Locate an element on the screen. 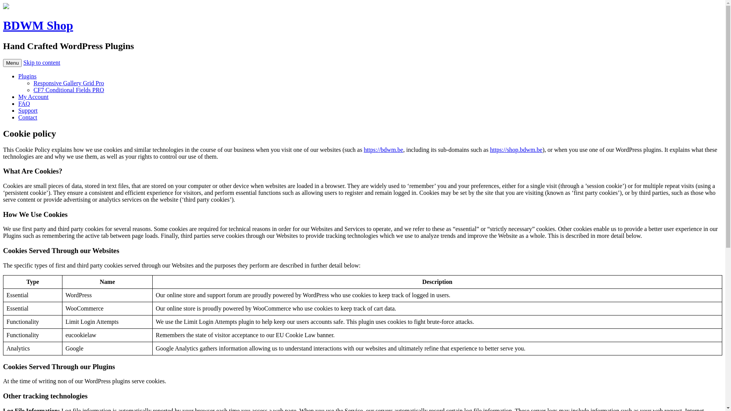 The image size is (731, 411). Skip to content is located at coordinates (42, 62).